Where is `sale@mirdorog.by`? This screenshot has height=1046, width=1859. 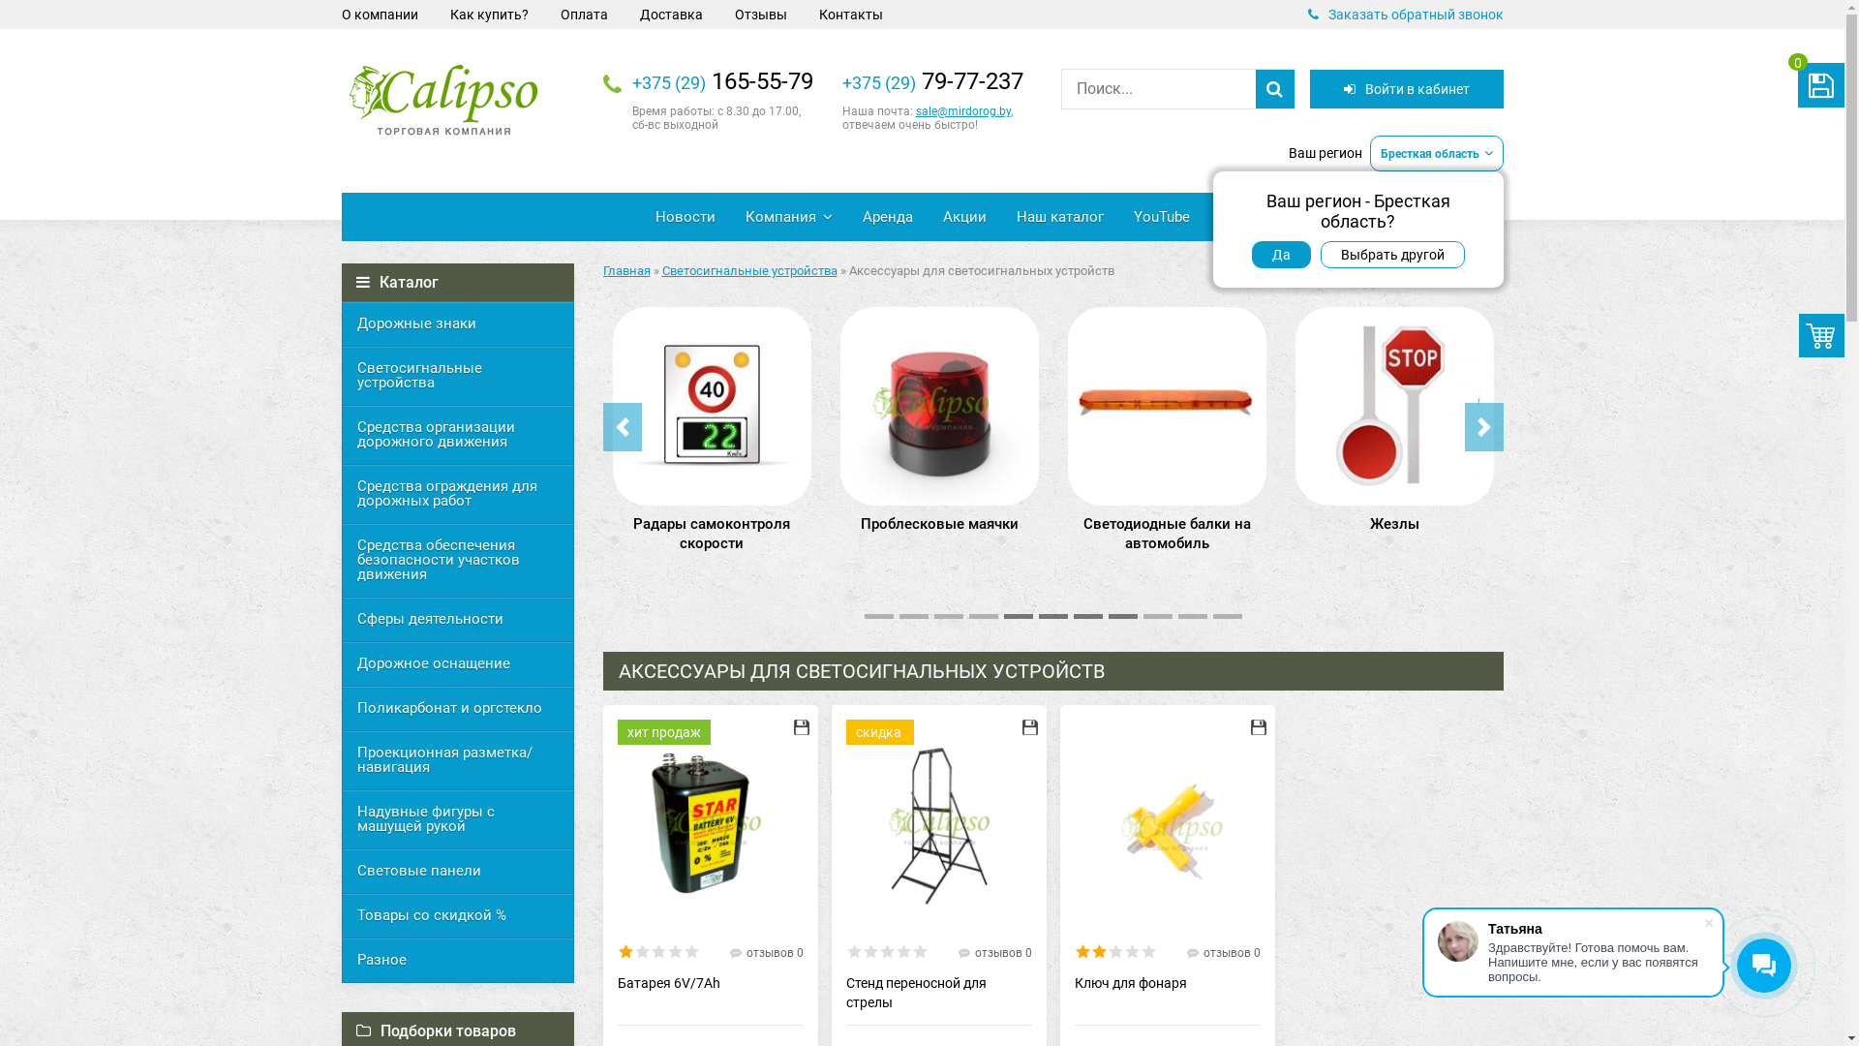
sale@mirdorog.by is located at coordinates (963, 111).